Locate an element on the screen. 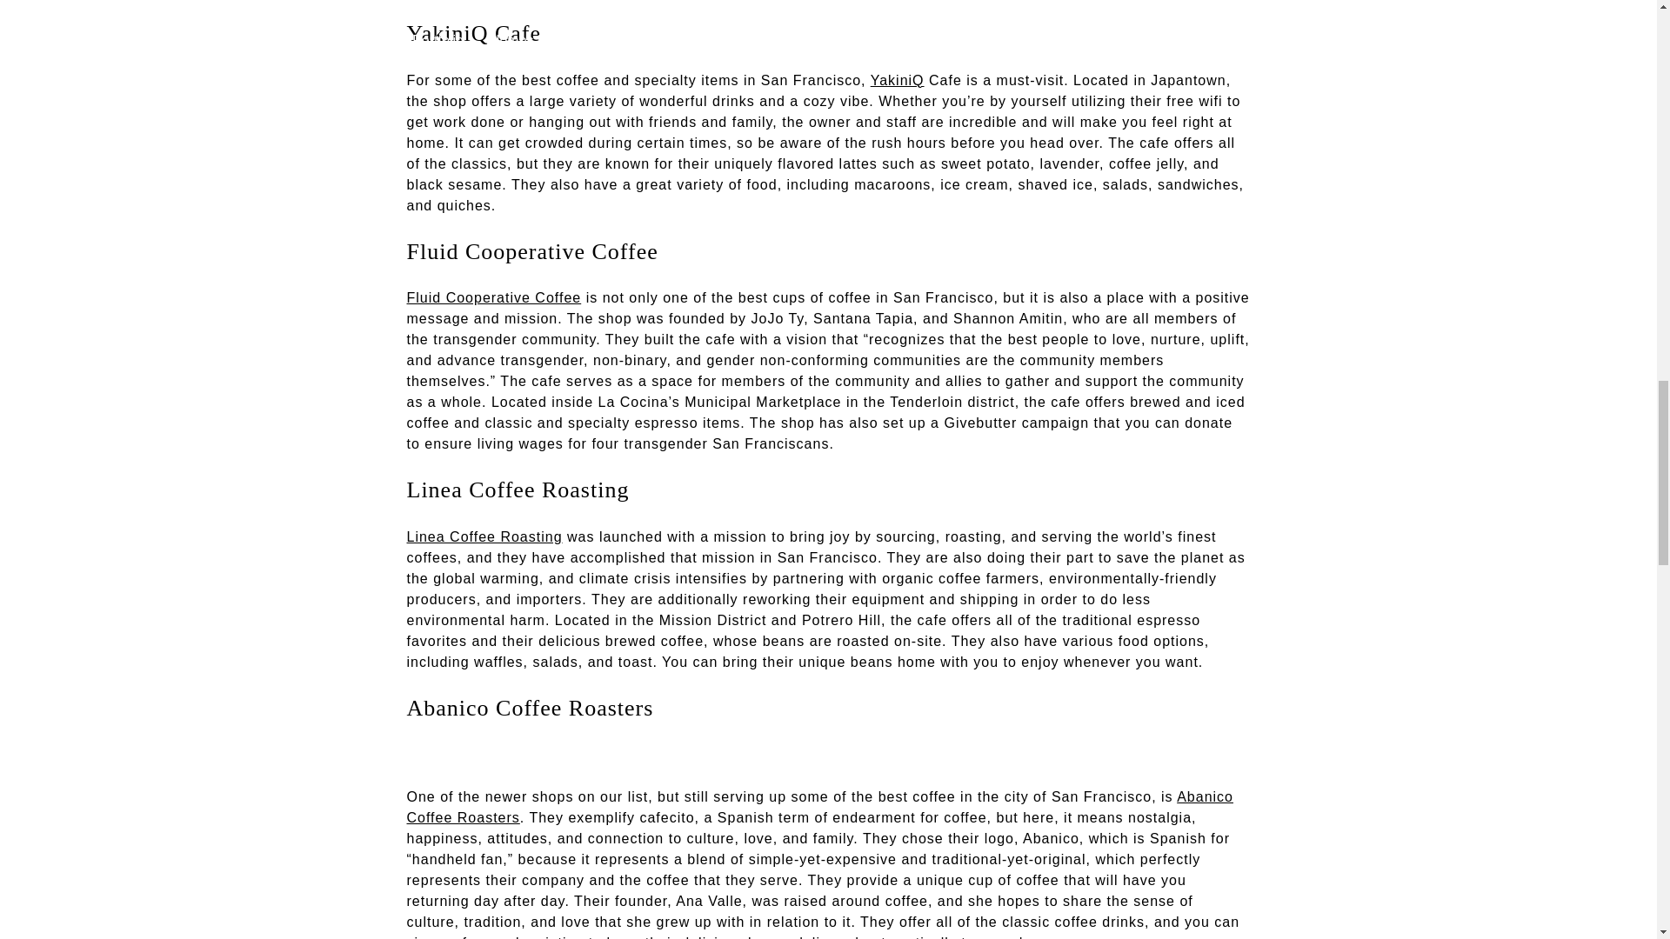  YakiniQ is located at coordinates (898, 80).